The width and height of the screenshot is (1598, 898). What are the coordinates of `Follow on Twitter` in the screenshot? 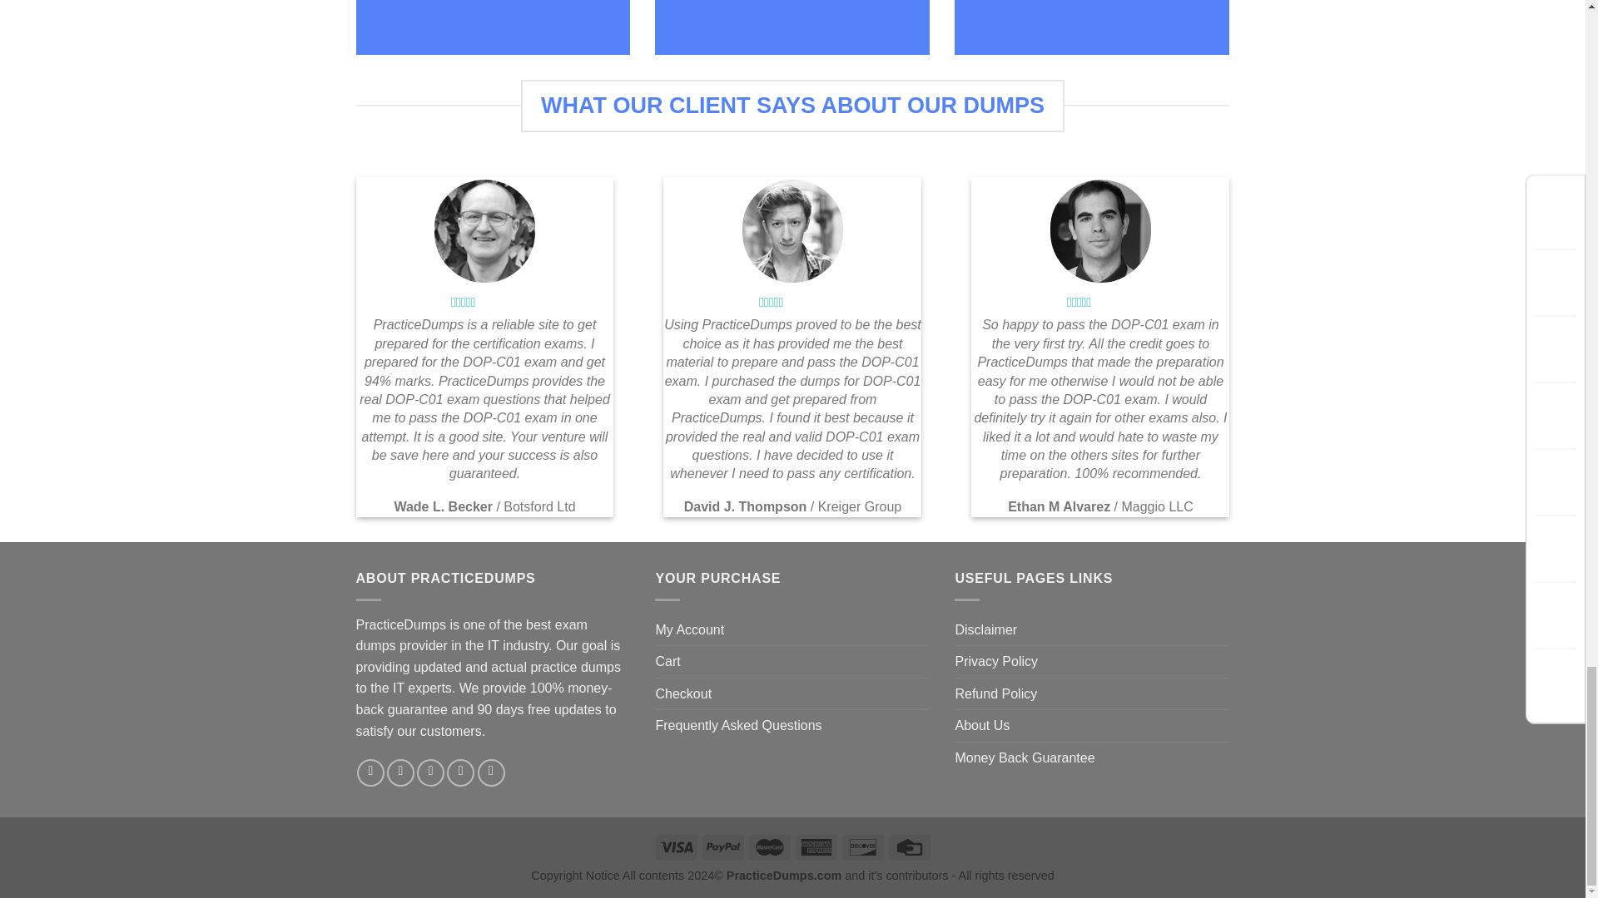 It's located at (430, 772).